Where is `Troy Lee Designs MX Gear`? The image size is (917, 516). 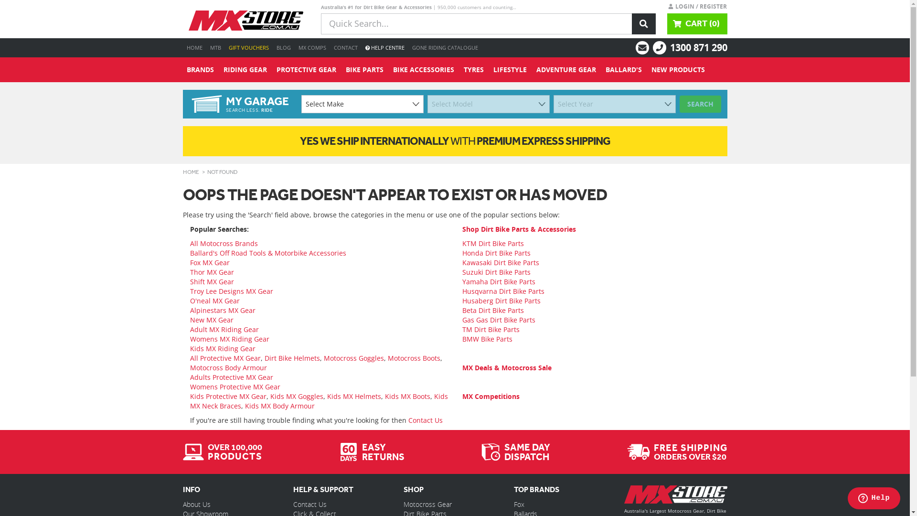
Troy Lee Designs MX Gear is located at coordinates (232, 291).